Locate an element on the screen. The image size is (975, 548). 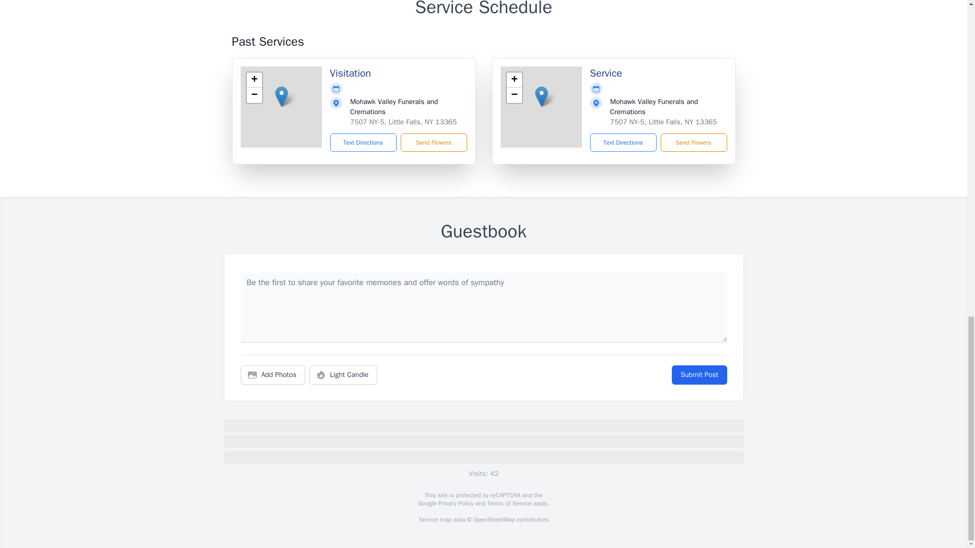
Send Flowers is located at coordinates (693, 143).